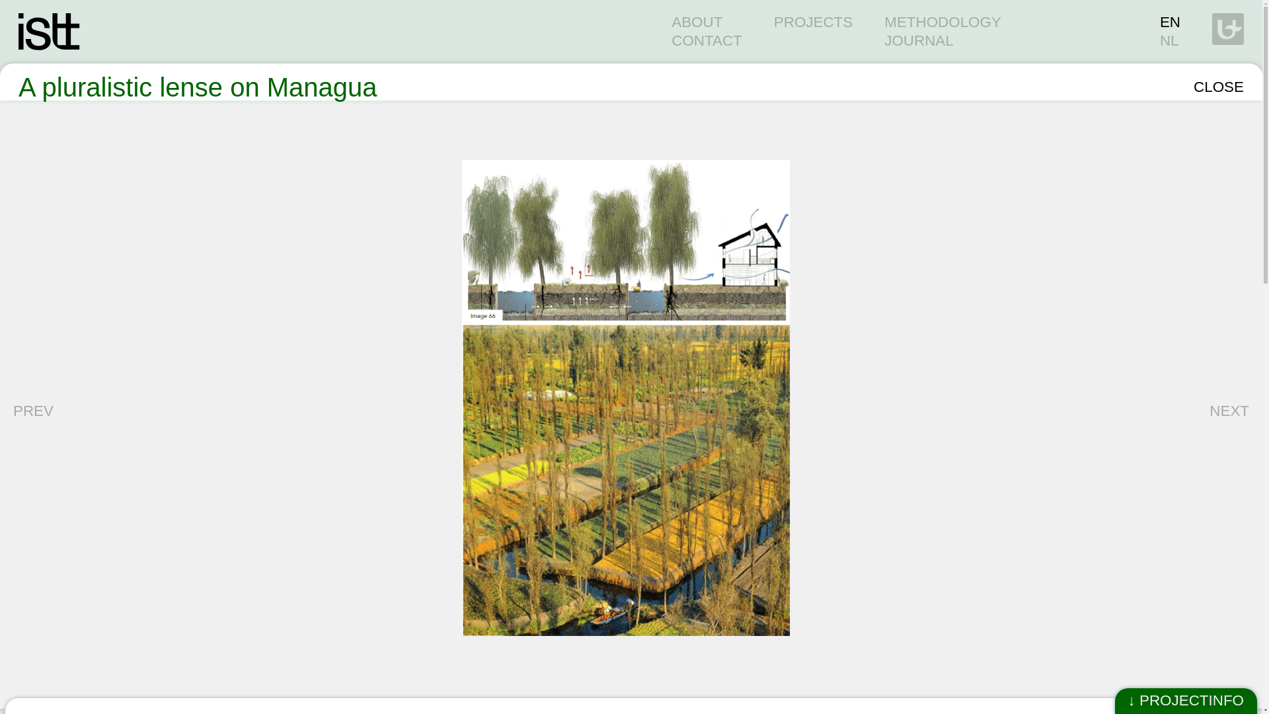 Image resolution: width=1269 pixels, height=714 pixels. What do you see at coordinates (697, 22) in the screenshot?
I see `ABOUT` at bounding box center [697, 22].